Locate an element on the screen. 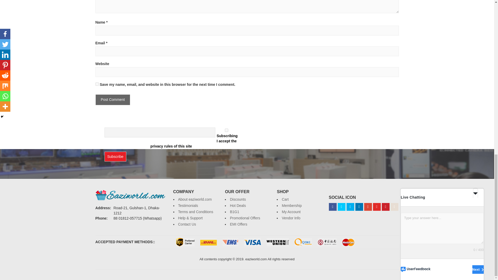 The width and height of the screenshot is (498, 280). yes is located at coordinates (97, 84).